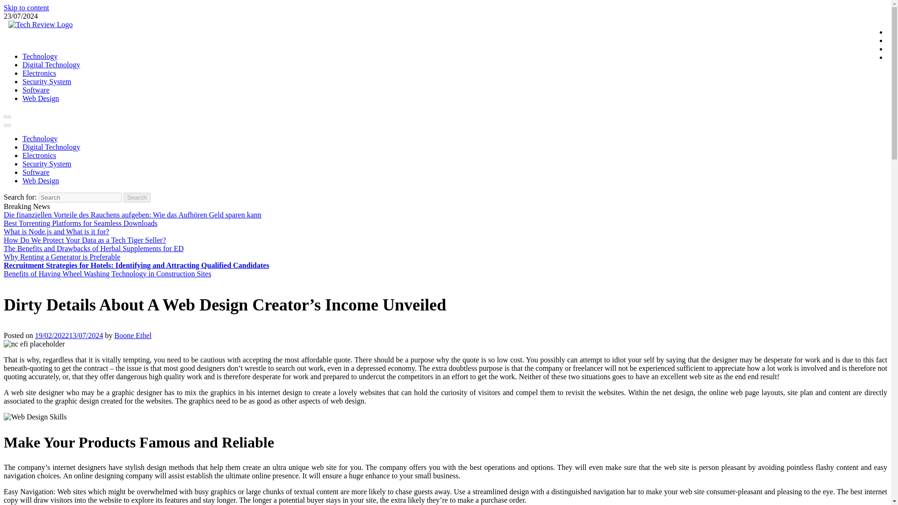 This screenshot has width=898, height=505. I want to click on Electronics, so click(39, 155).